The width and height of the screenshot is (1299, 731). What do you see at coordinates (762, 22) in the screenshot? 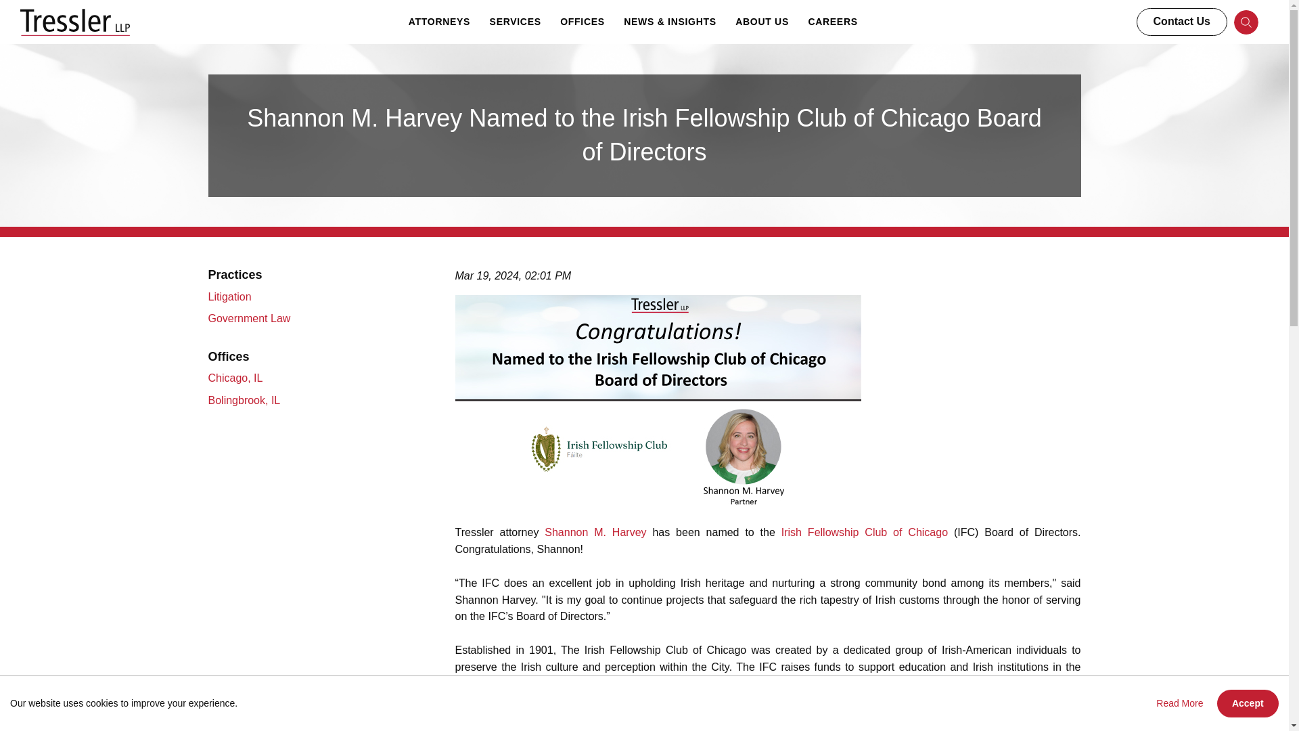
I see `ABOUT US` at bounding box center [762, 22].